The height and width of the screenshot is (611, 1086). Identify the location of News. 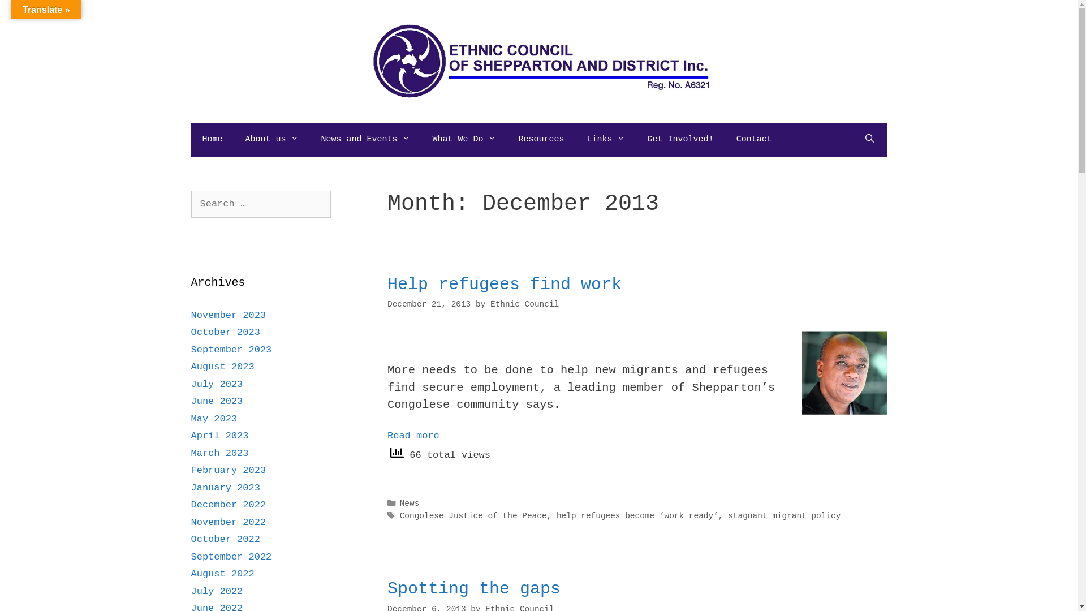
(410, 504).